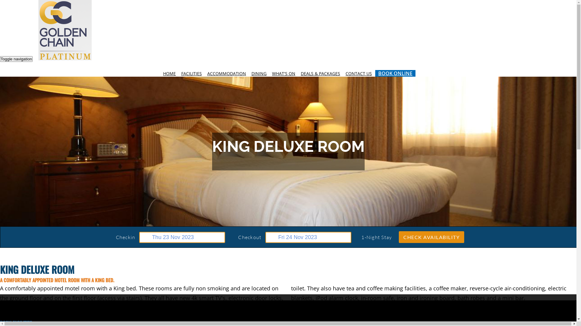 Image resolution: width=581 pixels, height=326 pixels. Describe the element at coordinates (169, 74) in the screenshot. I see `HOME` at that location.